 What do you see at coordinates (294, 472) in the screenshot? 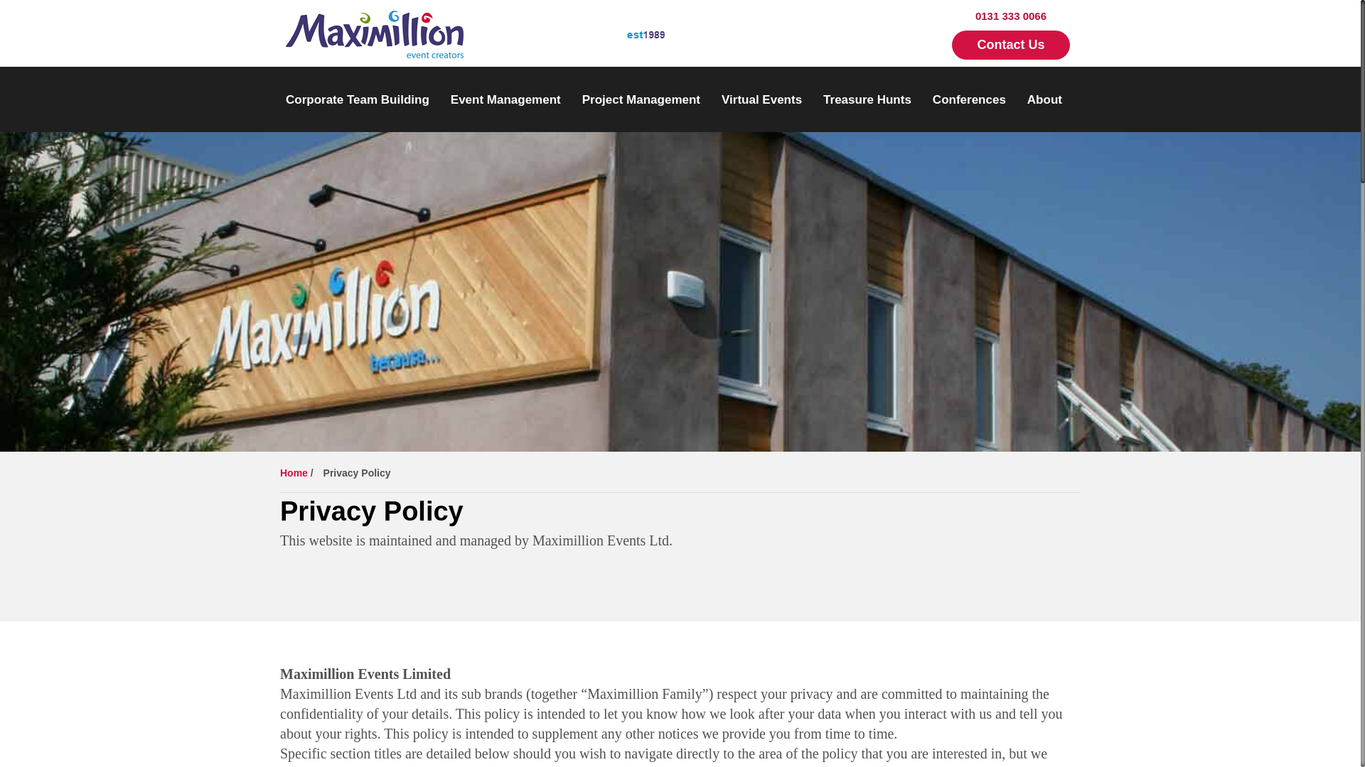
I see `Home` at bounding box center [294, 472].